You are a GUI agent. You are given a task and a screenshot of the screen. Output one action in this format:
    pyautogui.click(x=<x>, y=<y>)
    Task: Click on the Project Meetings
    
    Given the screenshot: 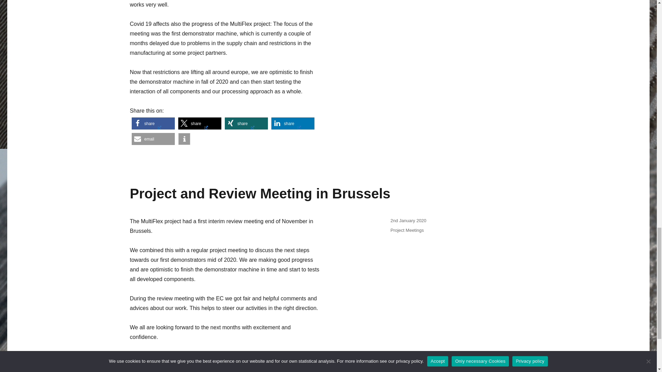 What is the action you would take?
    pyautogui.click(x=407, y=230)
    